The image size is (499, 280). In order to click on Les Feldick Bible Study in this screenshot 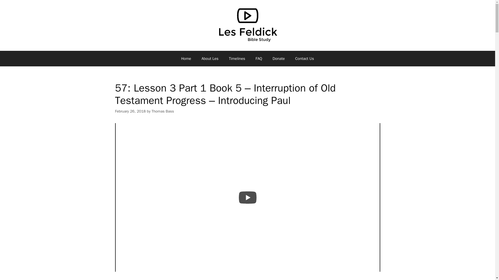, I will do `click(247, 24)`.